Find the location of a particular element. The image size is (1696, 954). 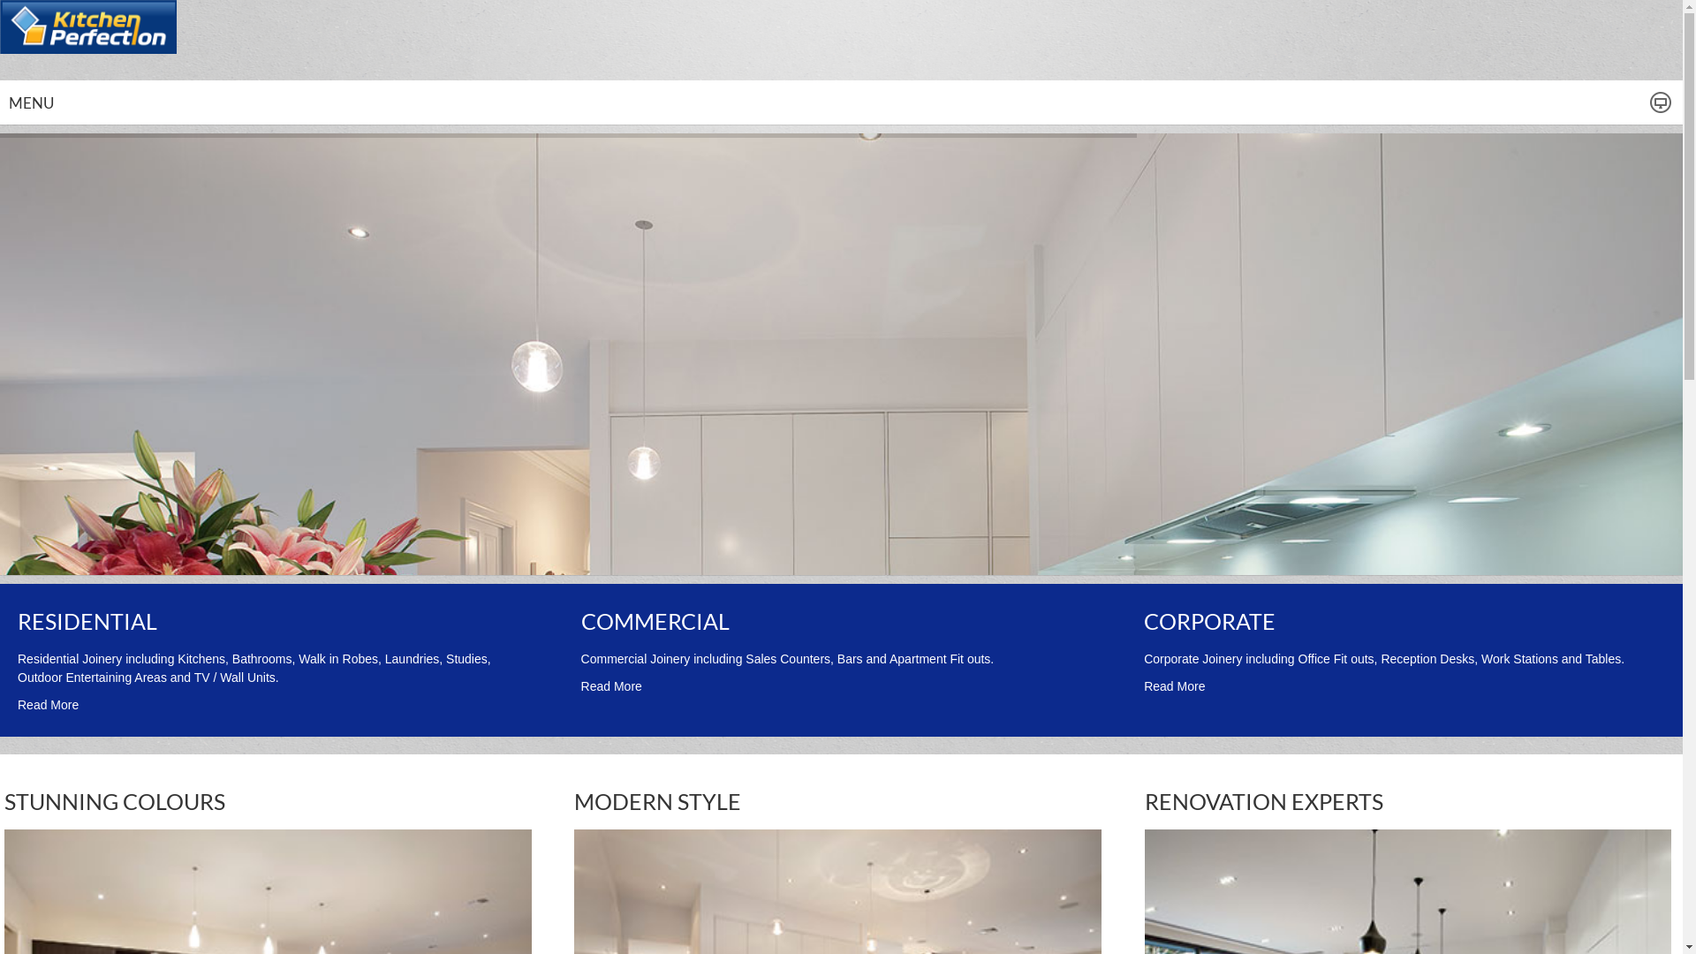

Read More is located at coordinates (48, 705).